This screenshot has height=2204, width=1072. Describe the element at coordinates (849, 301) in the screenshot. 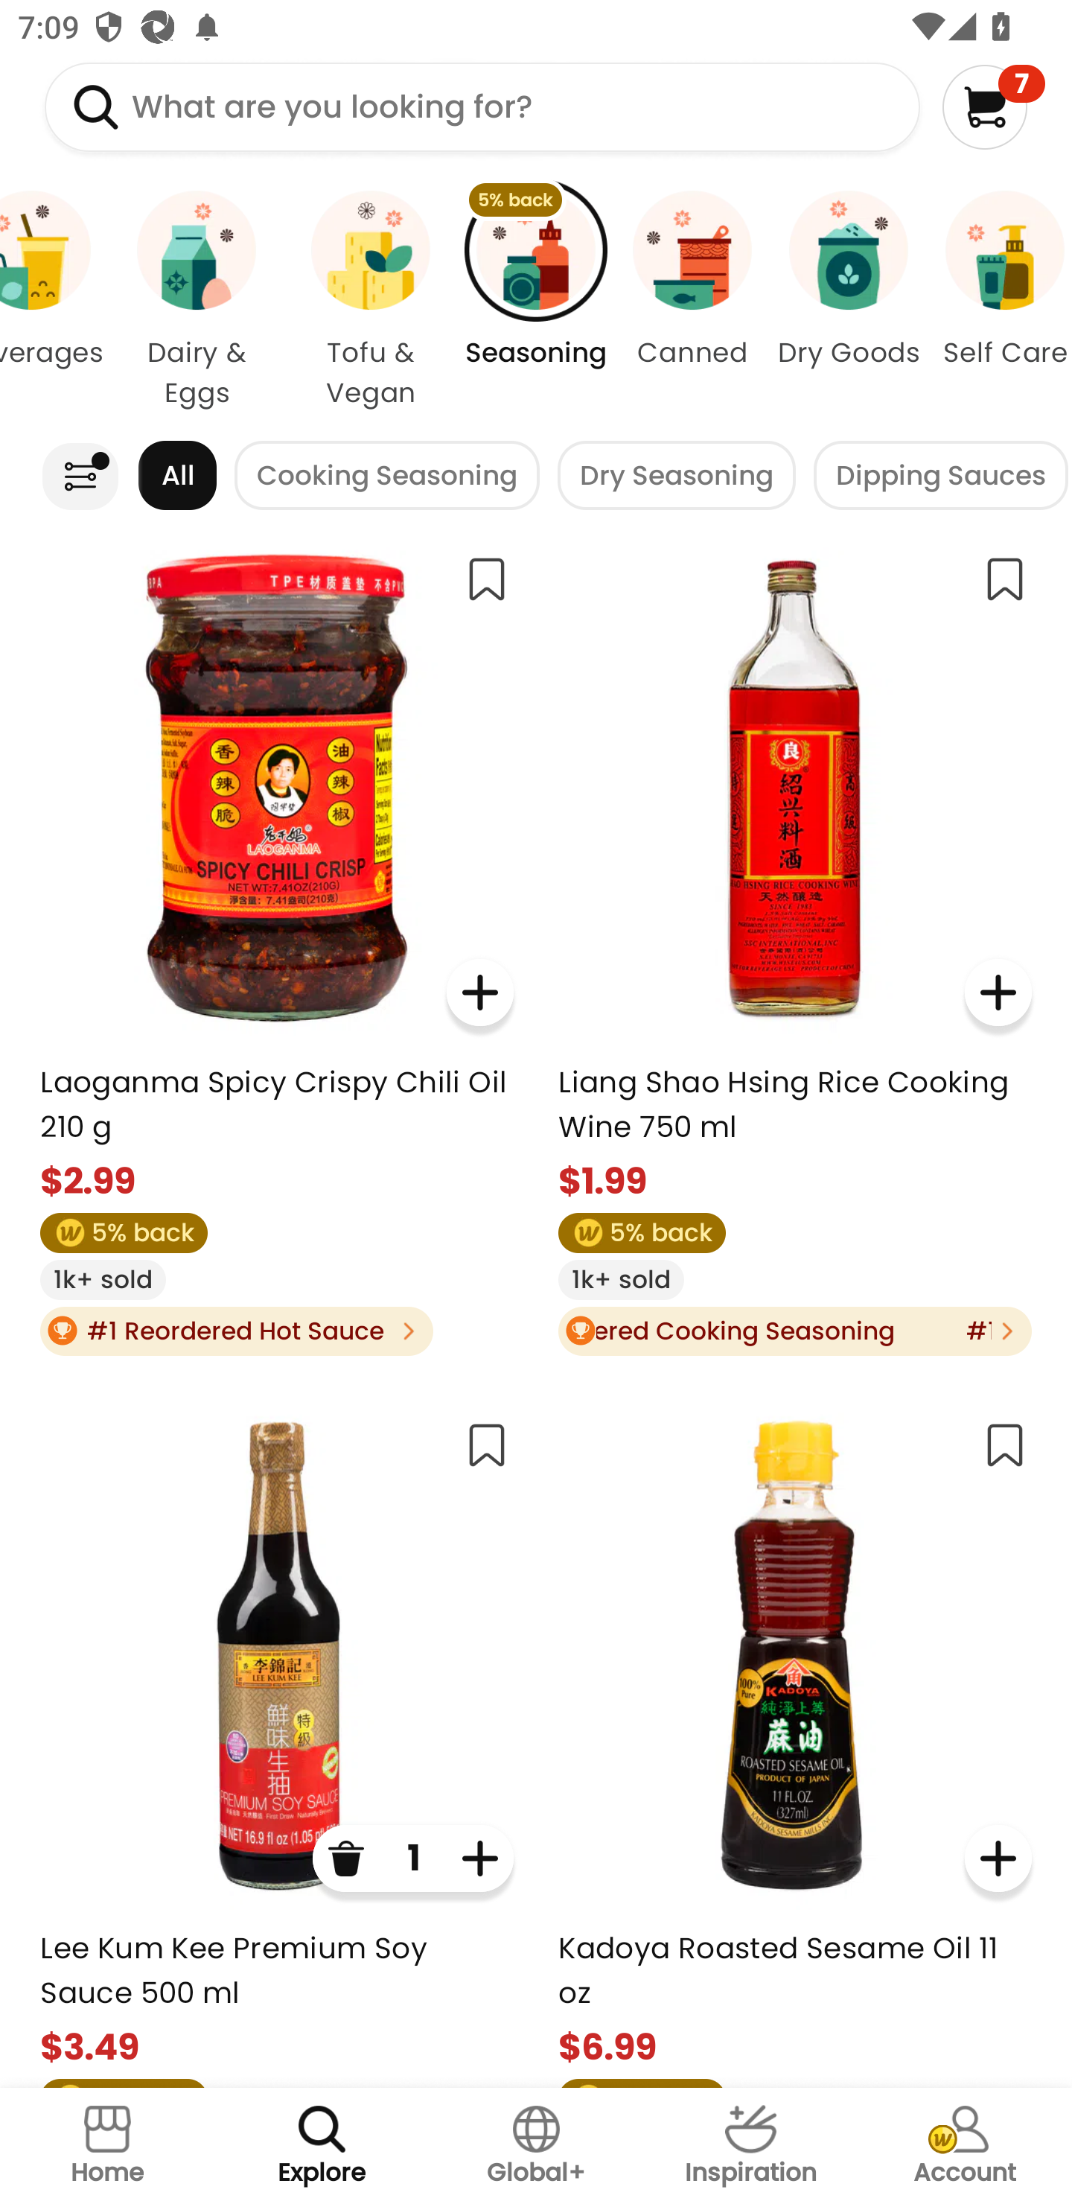

I see `Dry Goods` at that location.